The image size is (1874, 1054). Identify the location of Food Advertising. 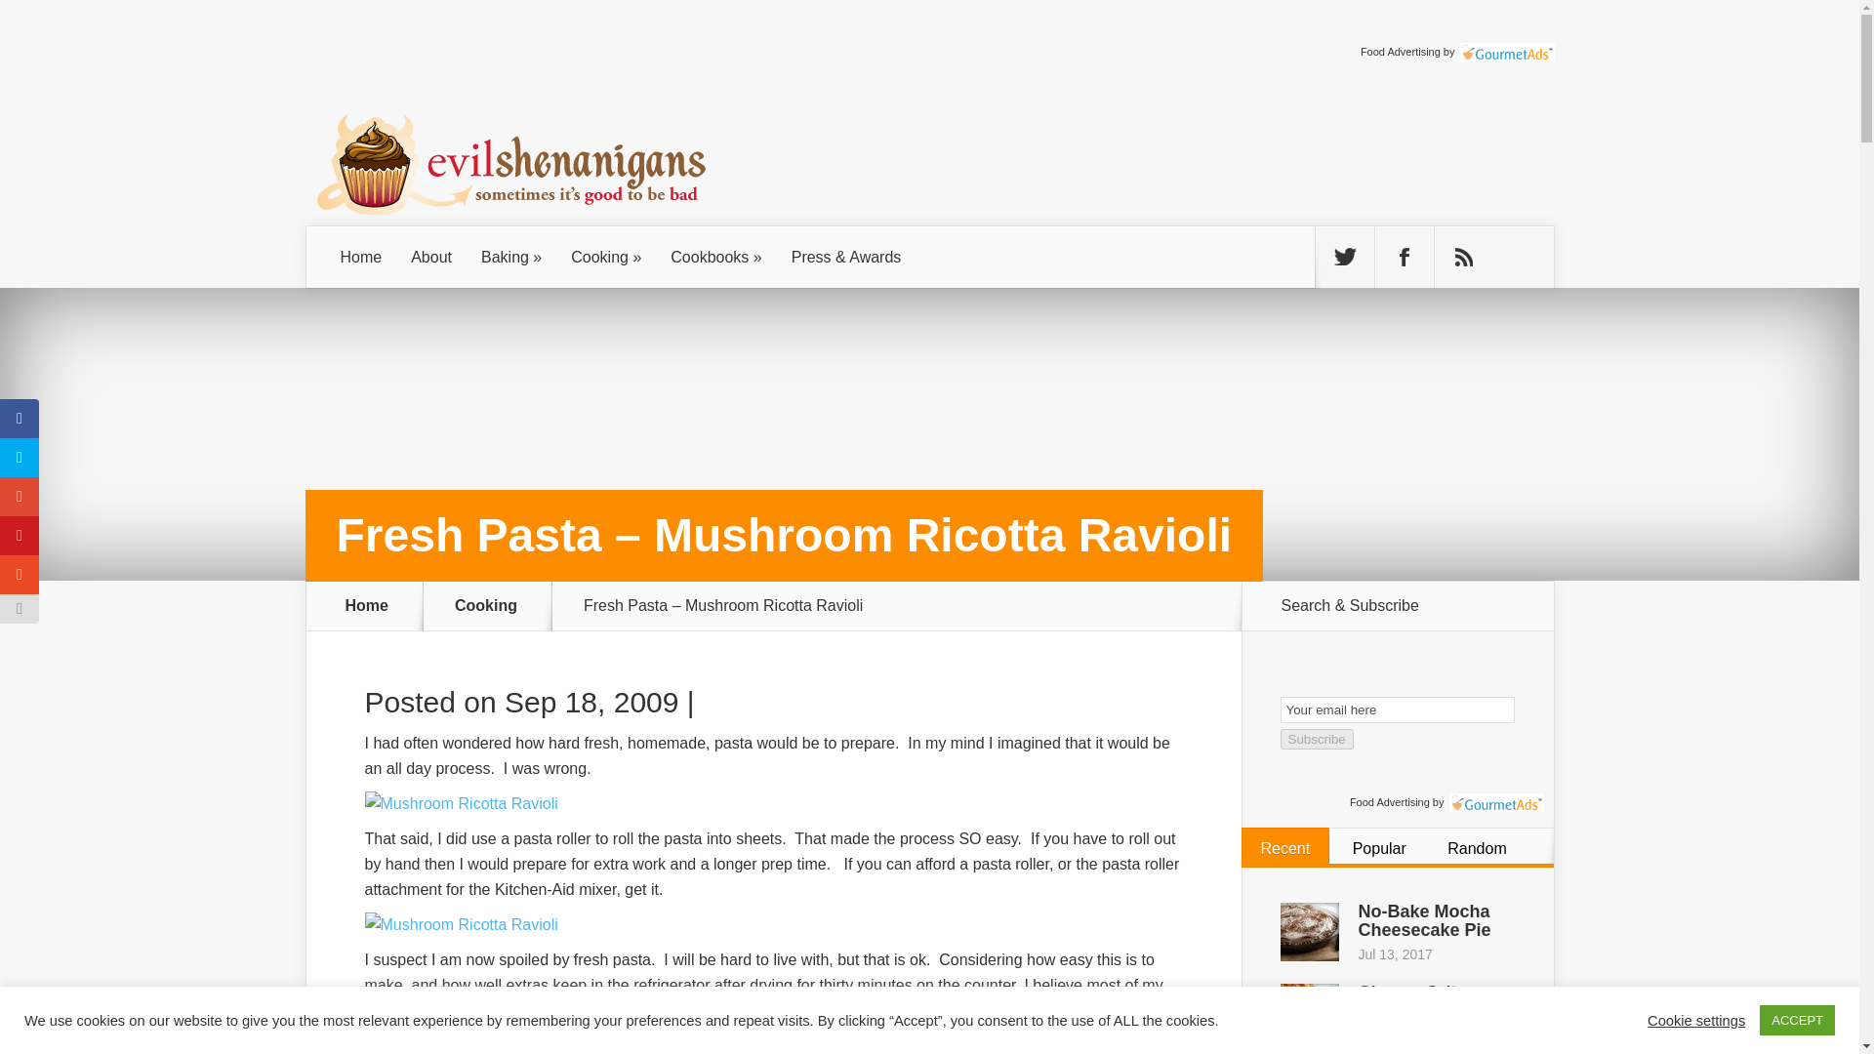
(1400, 52).